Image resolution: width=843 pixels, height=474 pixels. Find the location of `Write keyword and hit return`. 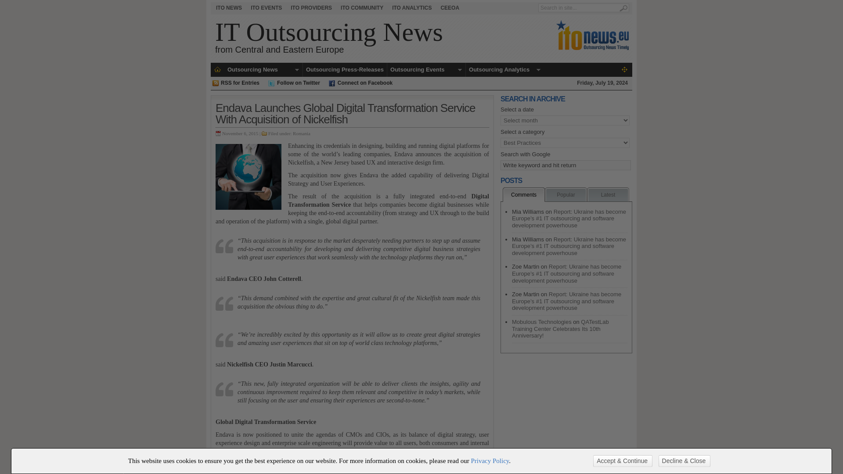

Write keyword and hit return is located at coordinates (566, 165).